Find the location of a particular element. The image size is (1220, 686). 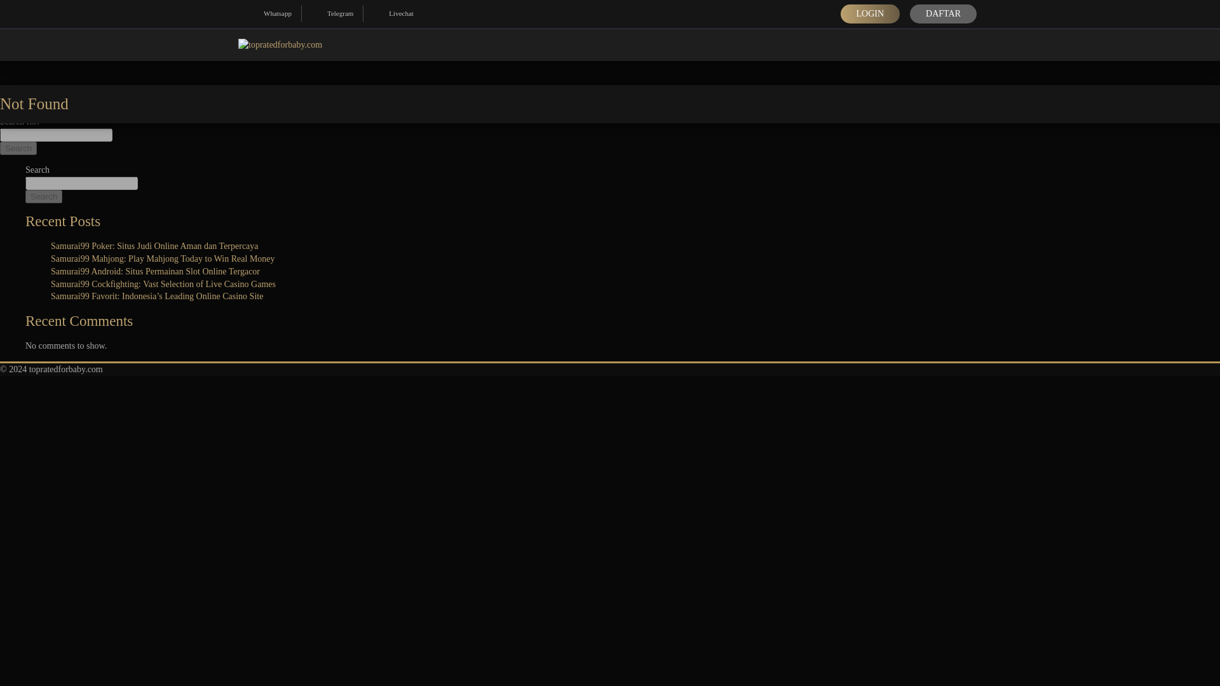

Samurai99 Android: Situs Permainan Slot Online Tergacor is located at coordinates (155, 272).